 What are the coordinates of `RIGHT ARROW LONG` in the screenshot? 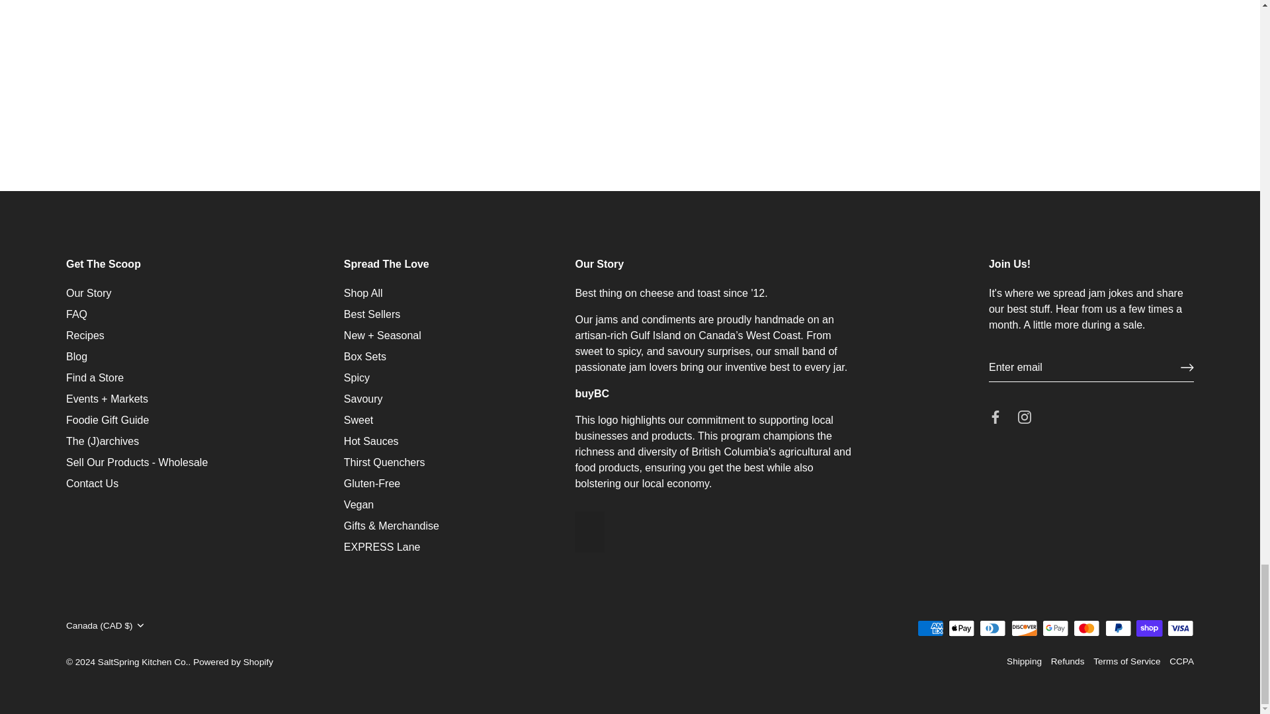 It's located at (1187, 368).